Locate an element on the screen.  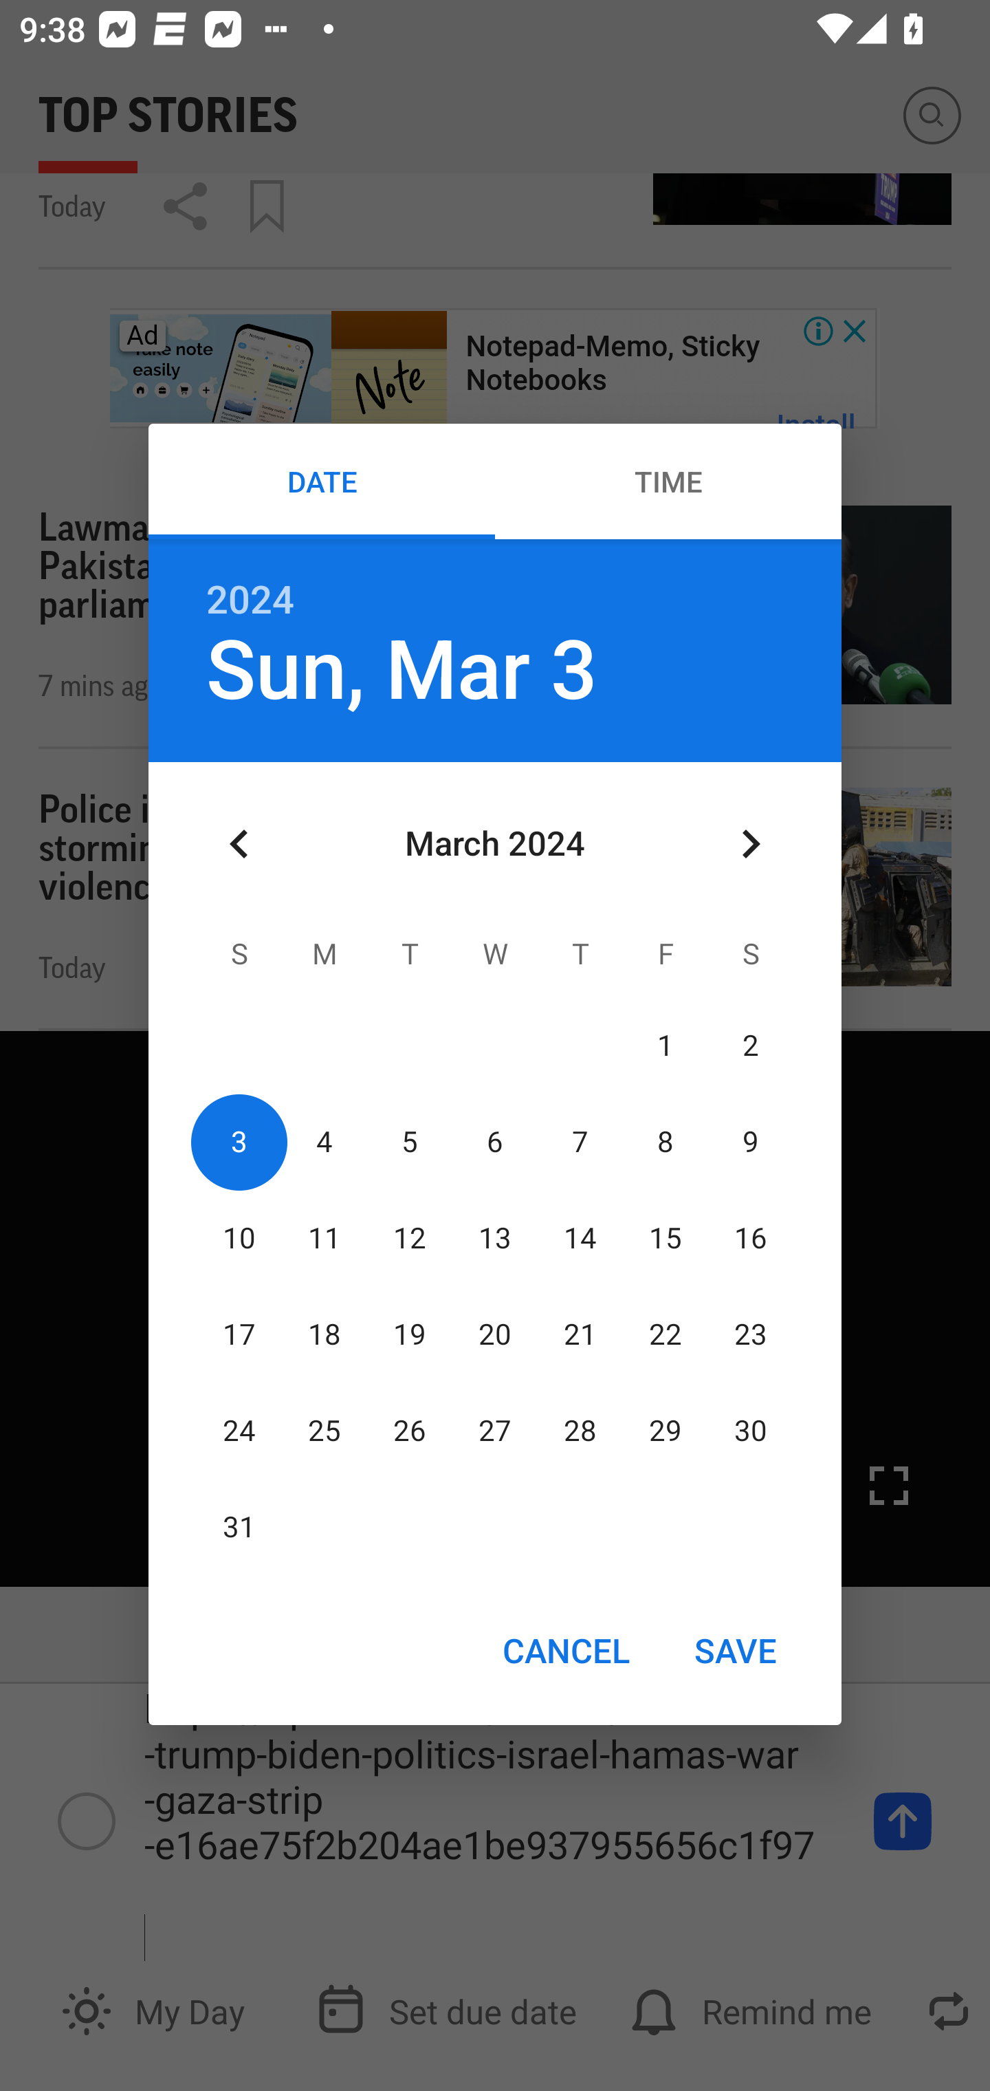
22 22 March 2024 is located at coordinates (665, 1334).